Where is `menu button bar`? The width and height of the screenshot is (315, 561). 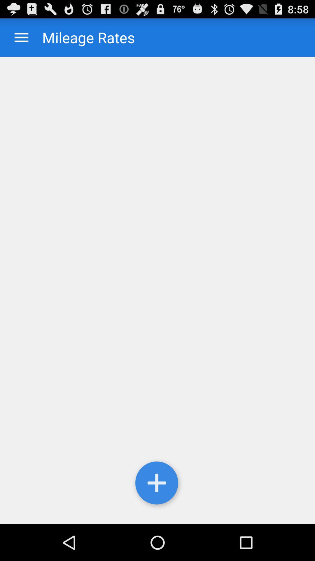 menu button bar is located at coordinates (22, 37).